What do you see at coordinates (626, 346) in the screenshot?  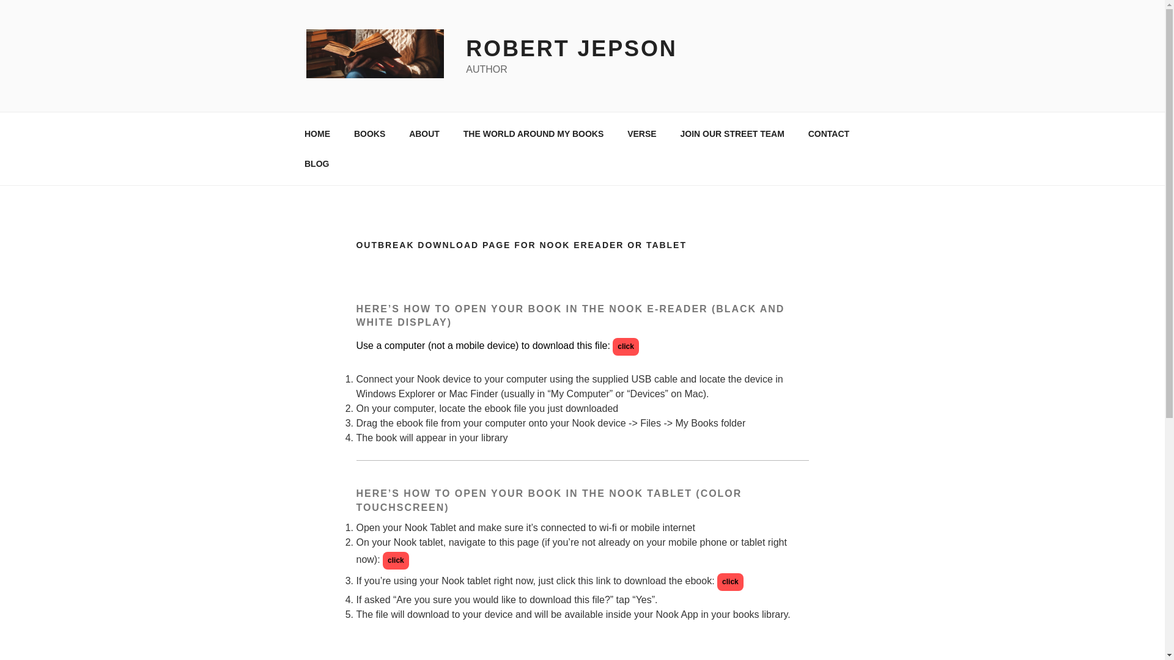 I see `click` at bounding box center [626, 346].